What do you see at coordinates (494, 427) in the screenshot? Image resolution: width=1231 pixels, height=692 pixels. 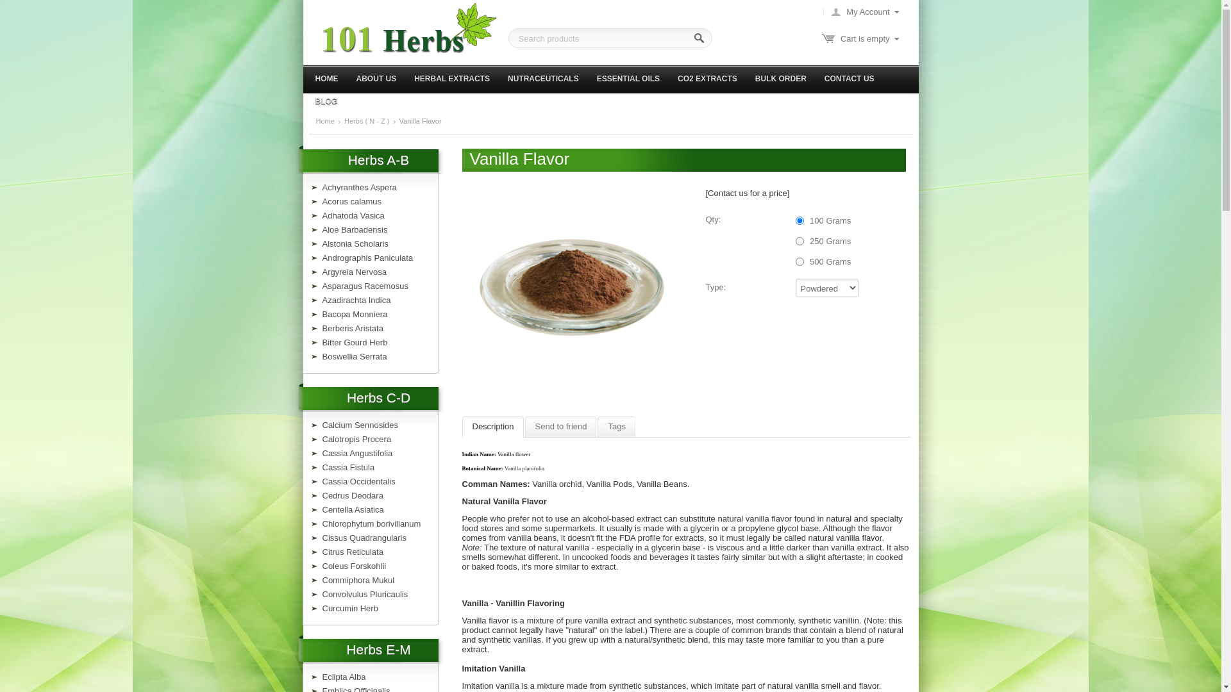 I see `Description` at bounding box center [494, 427].